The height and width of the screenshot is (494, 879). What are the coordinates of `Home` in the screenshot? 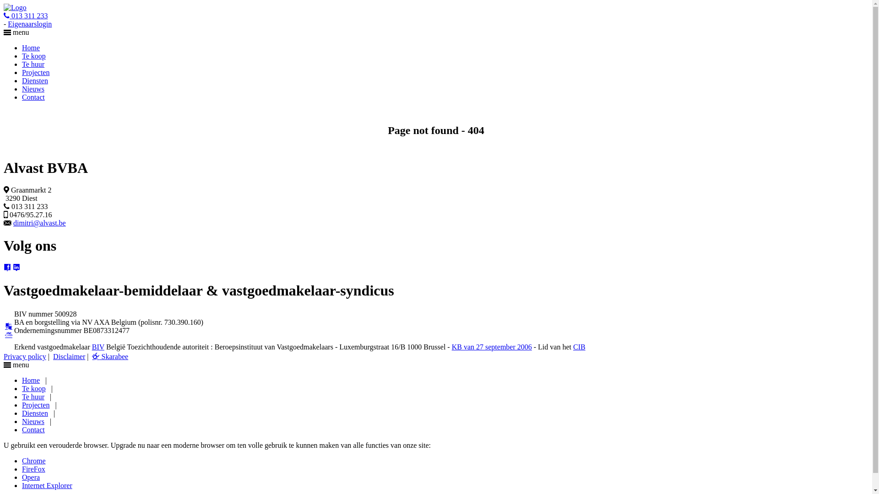 It's located at (31, 48).